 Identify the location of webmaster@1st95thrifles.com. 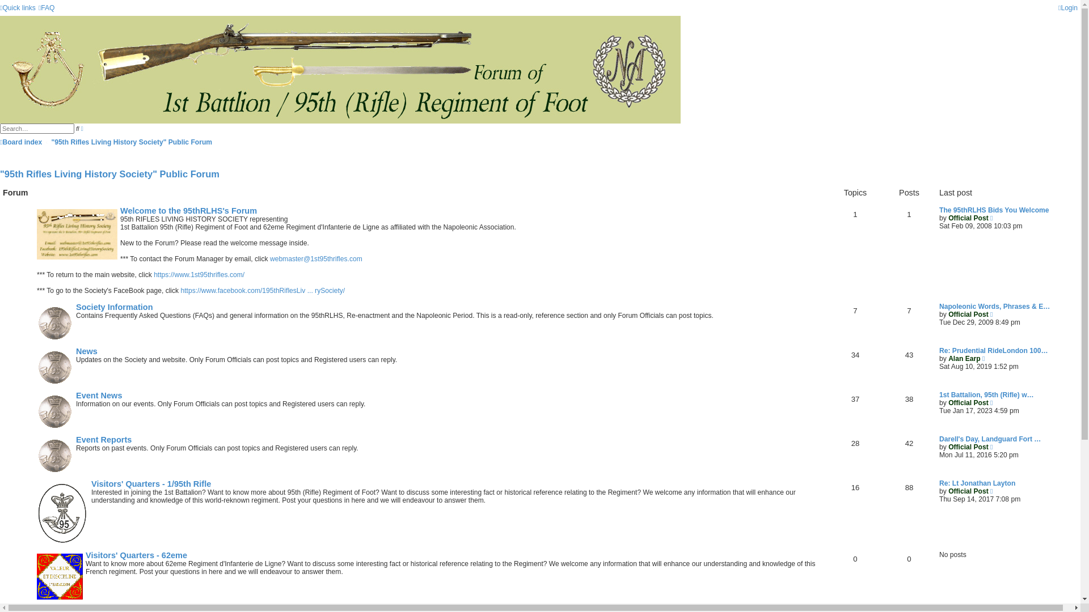
(316, 259).